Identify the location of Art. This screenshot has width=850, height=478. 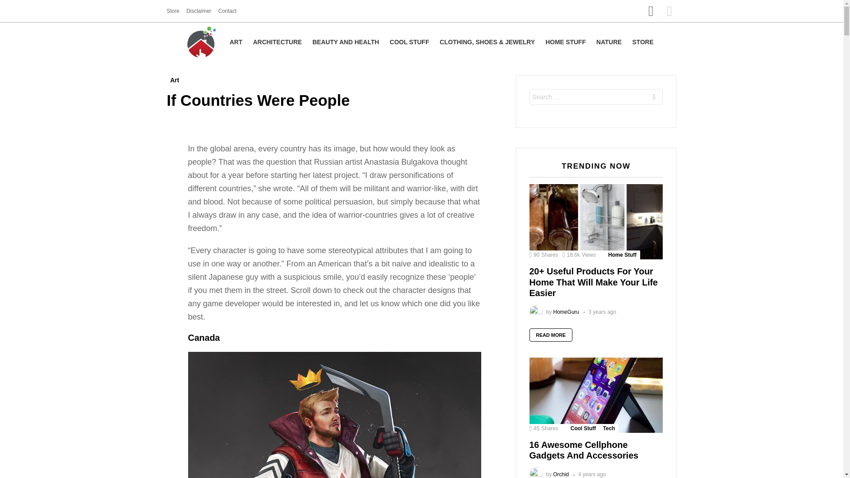
(174, 80).